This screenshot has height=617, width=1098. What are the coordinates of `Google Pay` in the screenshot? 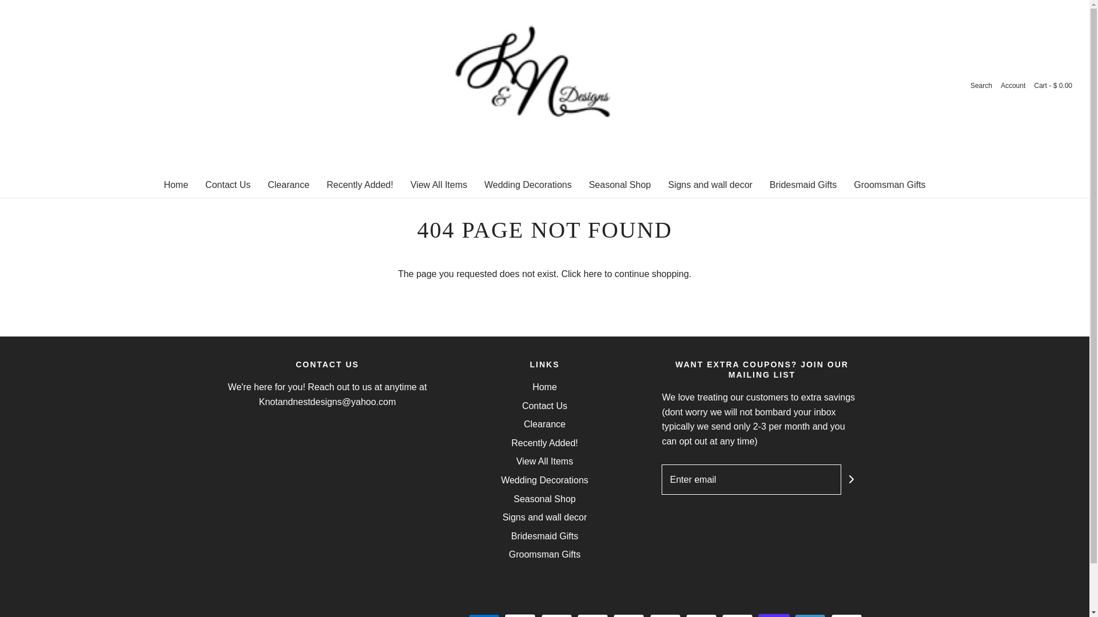 It's located at (665, 615).